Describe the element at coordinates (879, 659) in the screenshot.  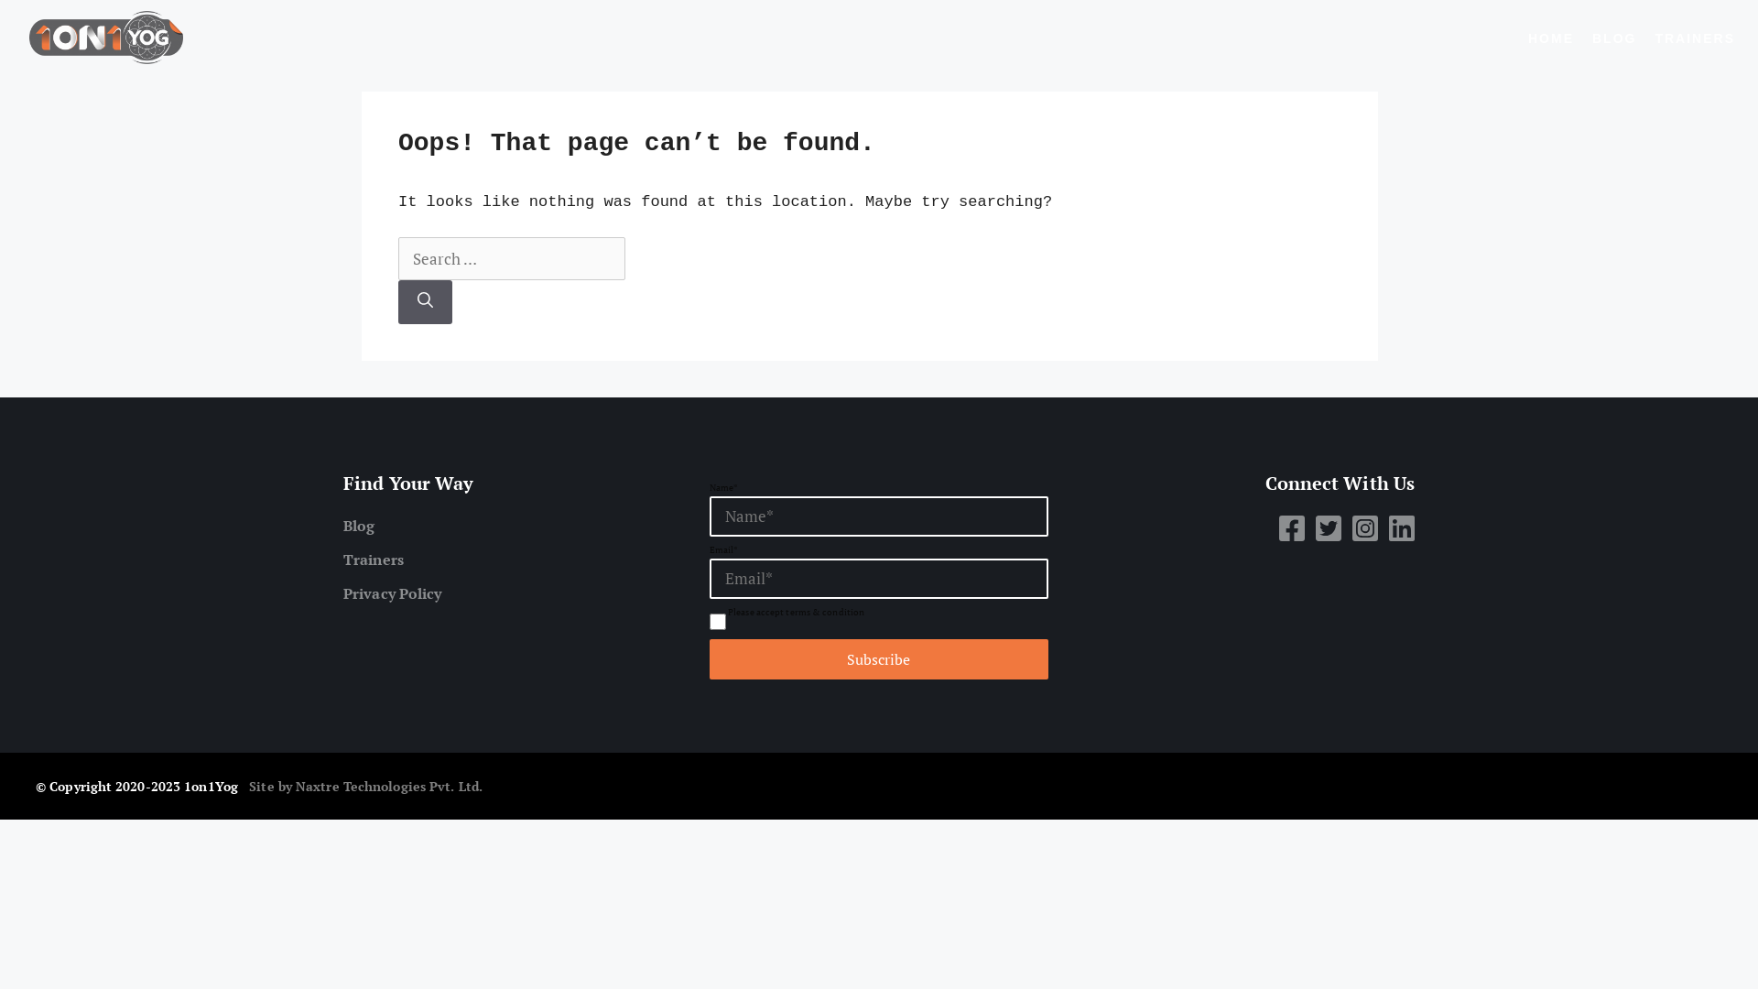
I see `Subscribe` at that location.